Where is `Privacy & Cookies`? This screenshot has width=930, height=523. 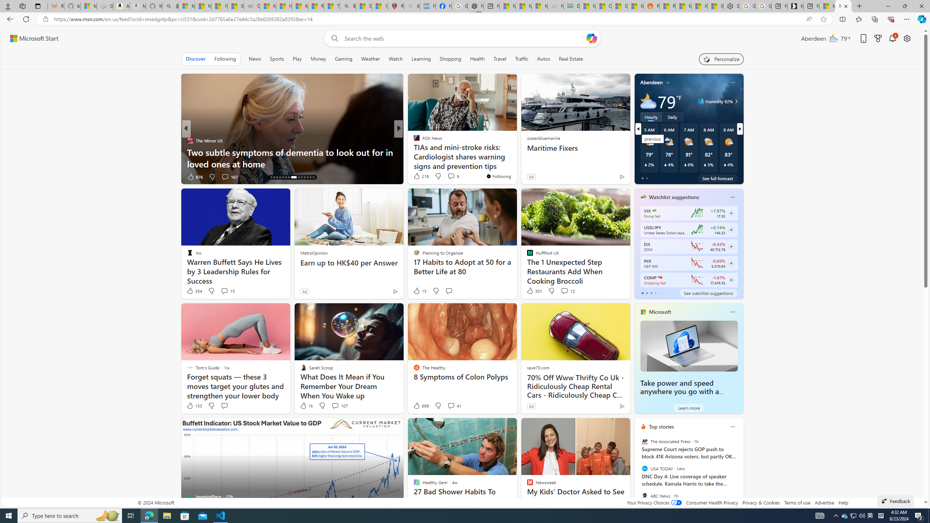 Privacy & Cookies is located at coordinates (761, 503).